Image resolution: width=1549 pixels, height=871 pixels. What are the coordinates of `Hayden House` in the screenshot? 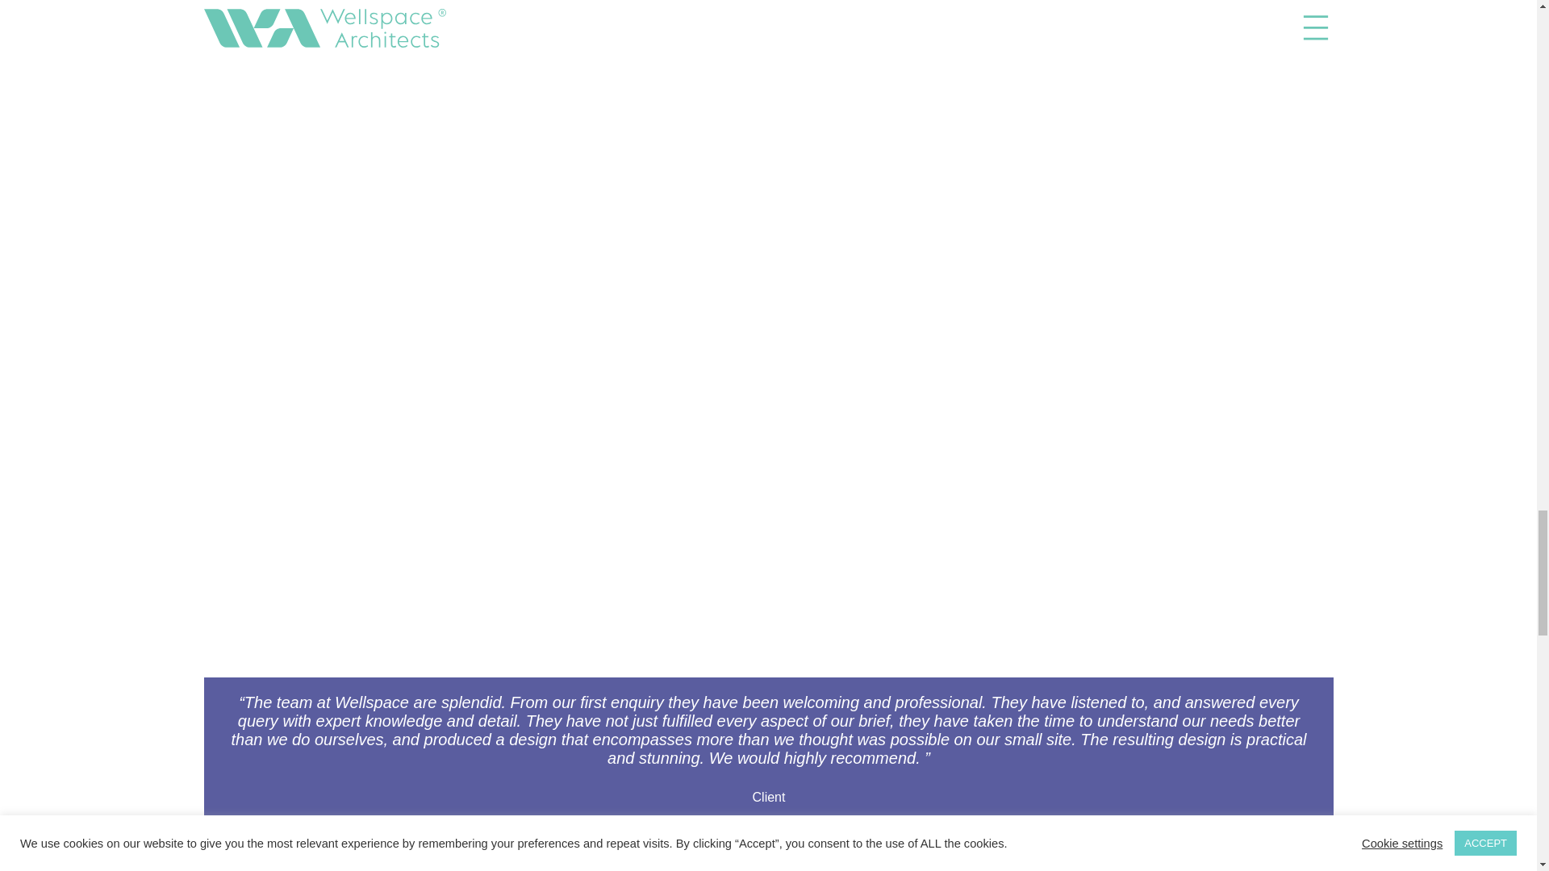 It's located at (1050, 859).